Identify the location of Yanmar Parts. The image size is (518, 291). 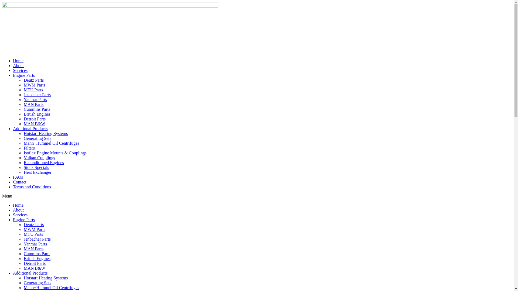
(35, 100).